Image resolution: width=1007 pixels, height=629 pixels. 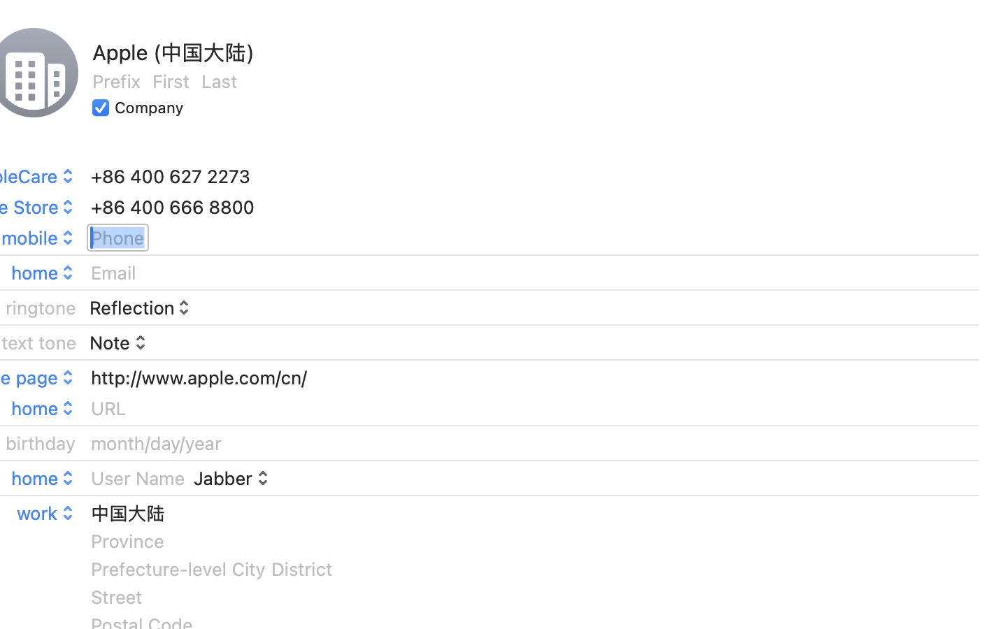 What do you see at coordinates (127, 513) in the screenshot?
I see `中国大陆` at bounding box center [127, 513].